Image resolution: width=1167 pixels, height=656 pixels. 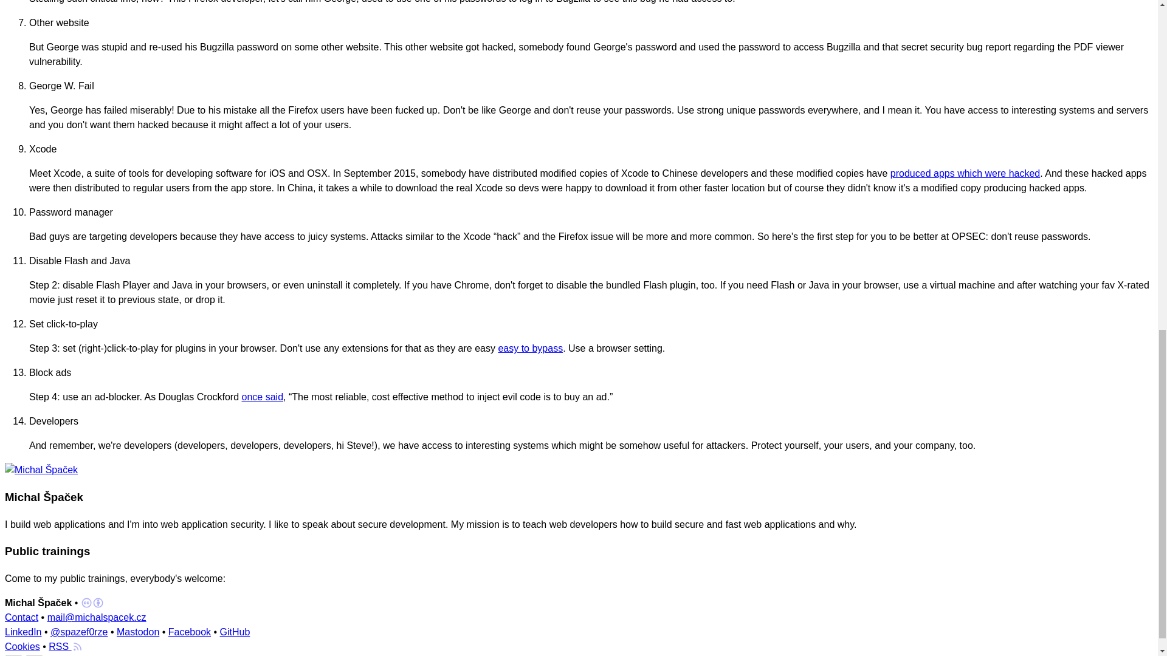 I want to click on RSS, so click(x=66, y=646).